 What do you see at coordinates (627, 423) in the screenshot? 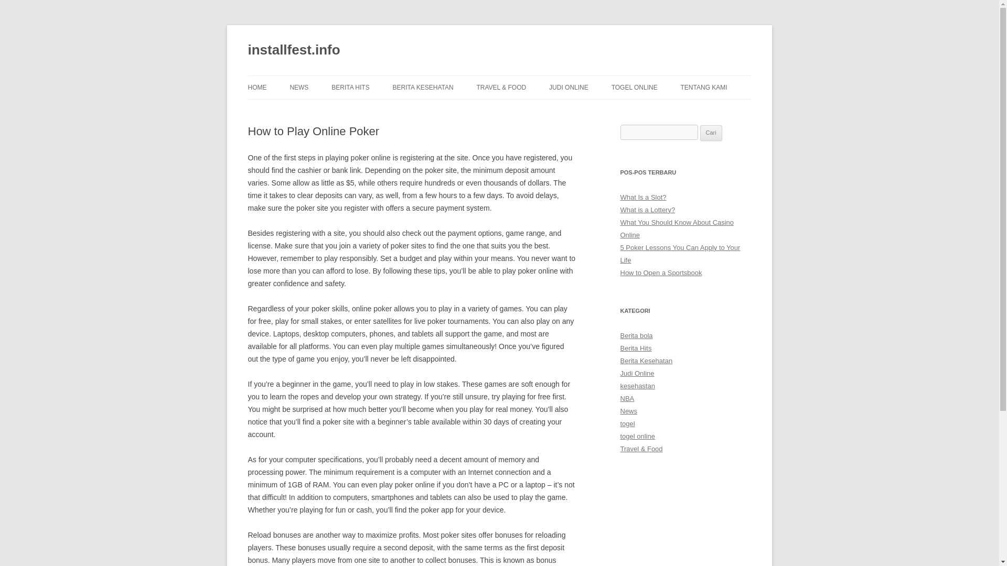
I see `togel` at bounding box center [627, 423].